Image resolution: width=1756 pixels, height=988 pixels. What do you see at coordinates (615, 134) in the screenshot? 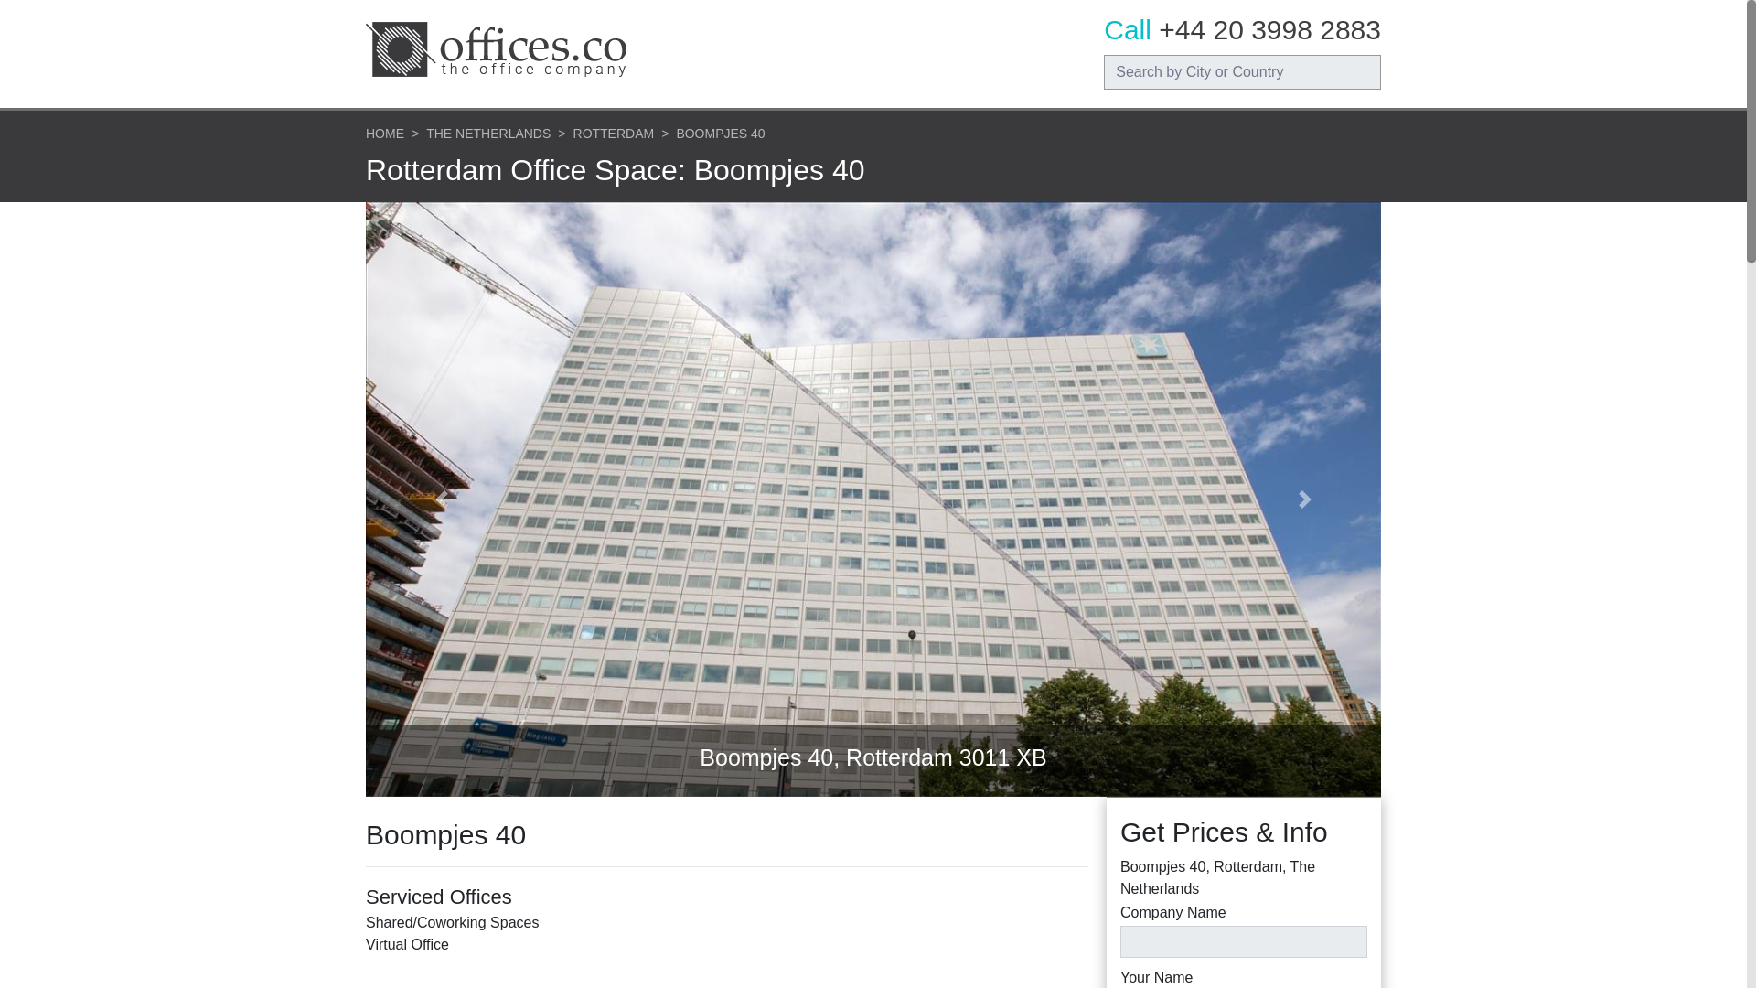
I see `ROTTERDAM` at bounding box center [615, 134].